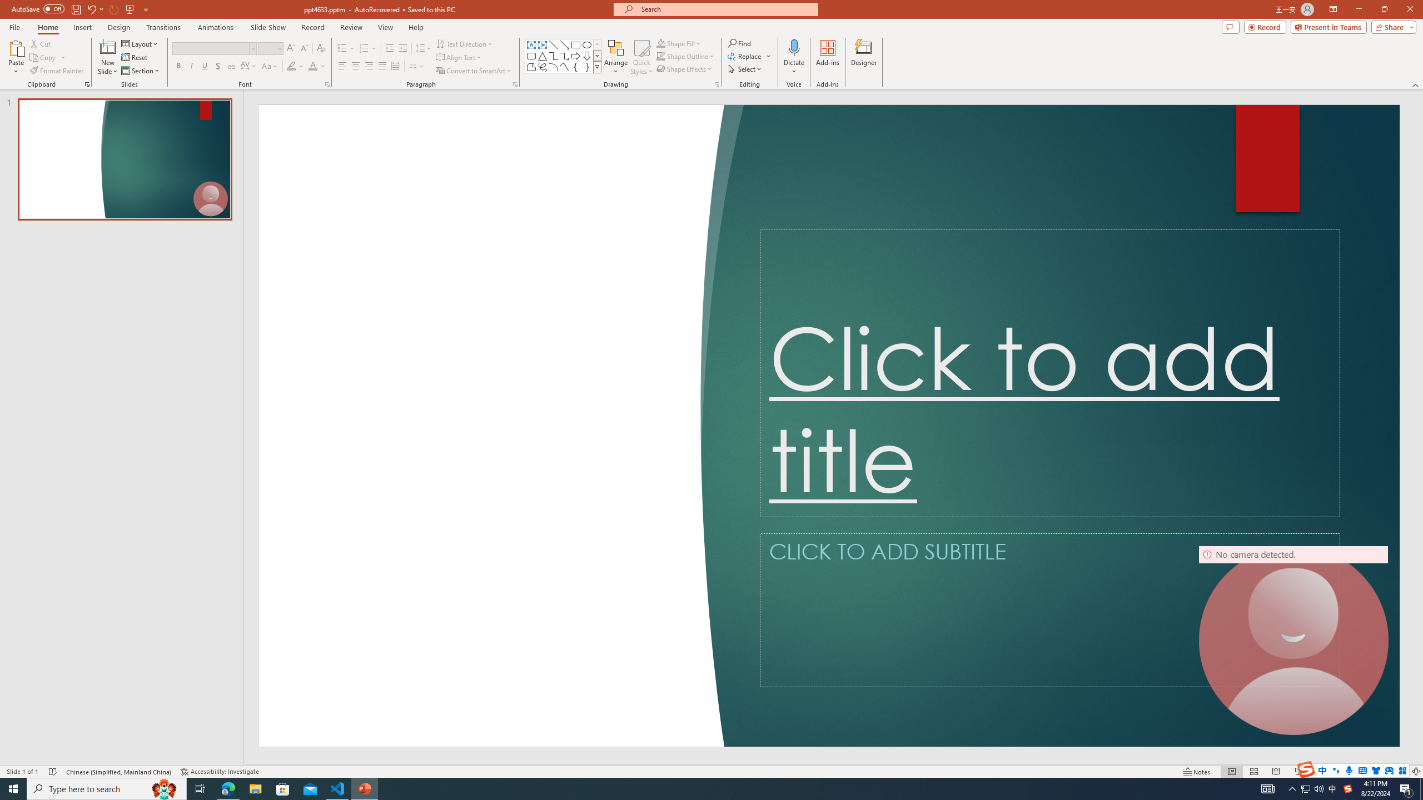  I want to click on Align Text, so click(459, 58).